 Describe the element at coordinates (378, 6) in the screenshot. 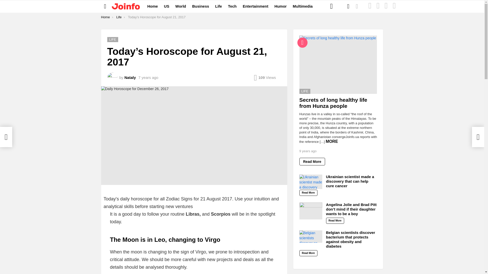

I see `POPULAR` at that location.